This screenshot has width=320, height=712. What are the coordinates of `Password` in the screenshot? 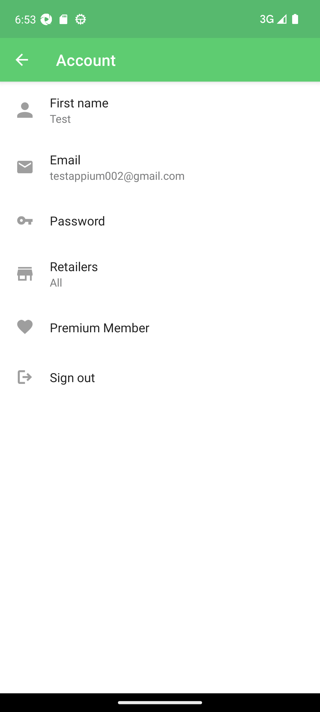 It's located at (160, 221).